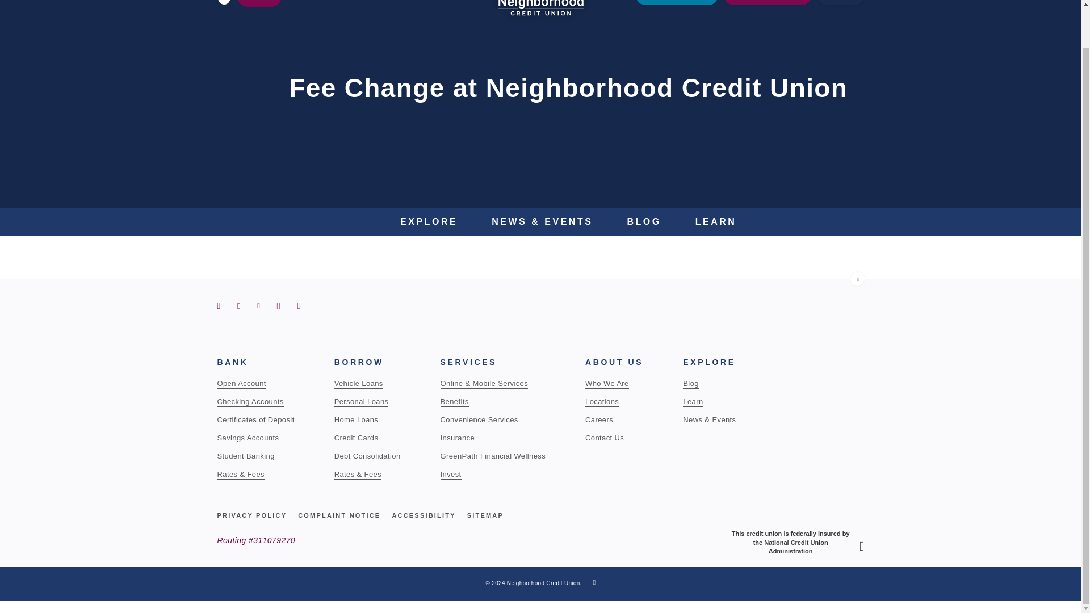 This screenshot has width=1090, height=613. I want to click on APPLY FOR LOAN, so click(768, 2).